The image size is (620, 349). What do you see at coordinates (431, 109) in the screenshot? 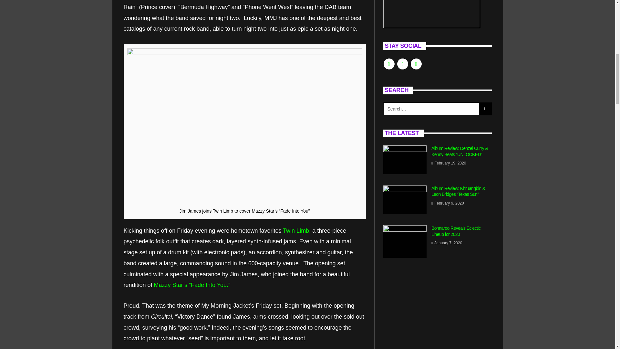
I see `Search for:` at bounding box center [431, 109].